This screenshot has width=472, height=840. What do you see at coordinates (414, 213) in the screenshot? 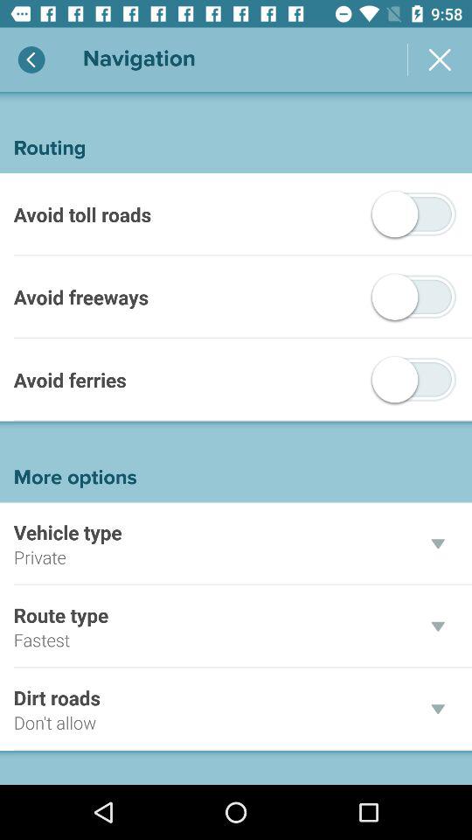
I see `click the avoid toll roads switch button` at bounding box center [414, 213].